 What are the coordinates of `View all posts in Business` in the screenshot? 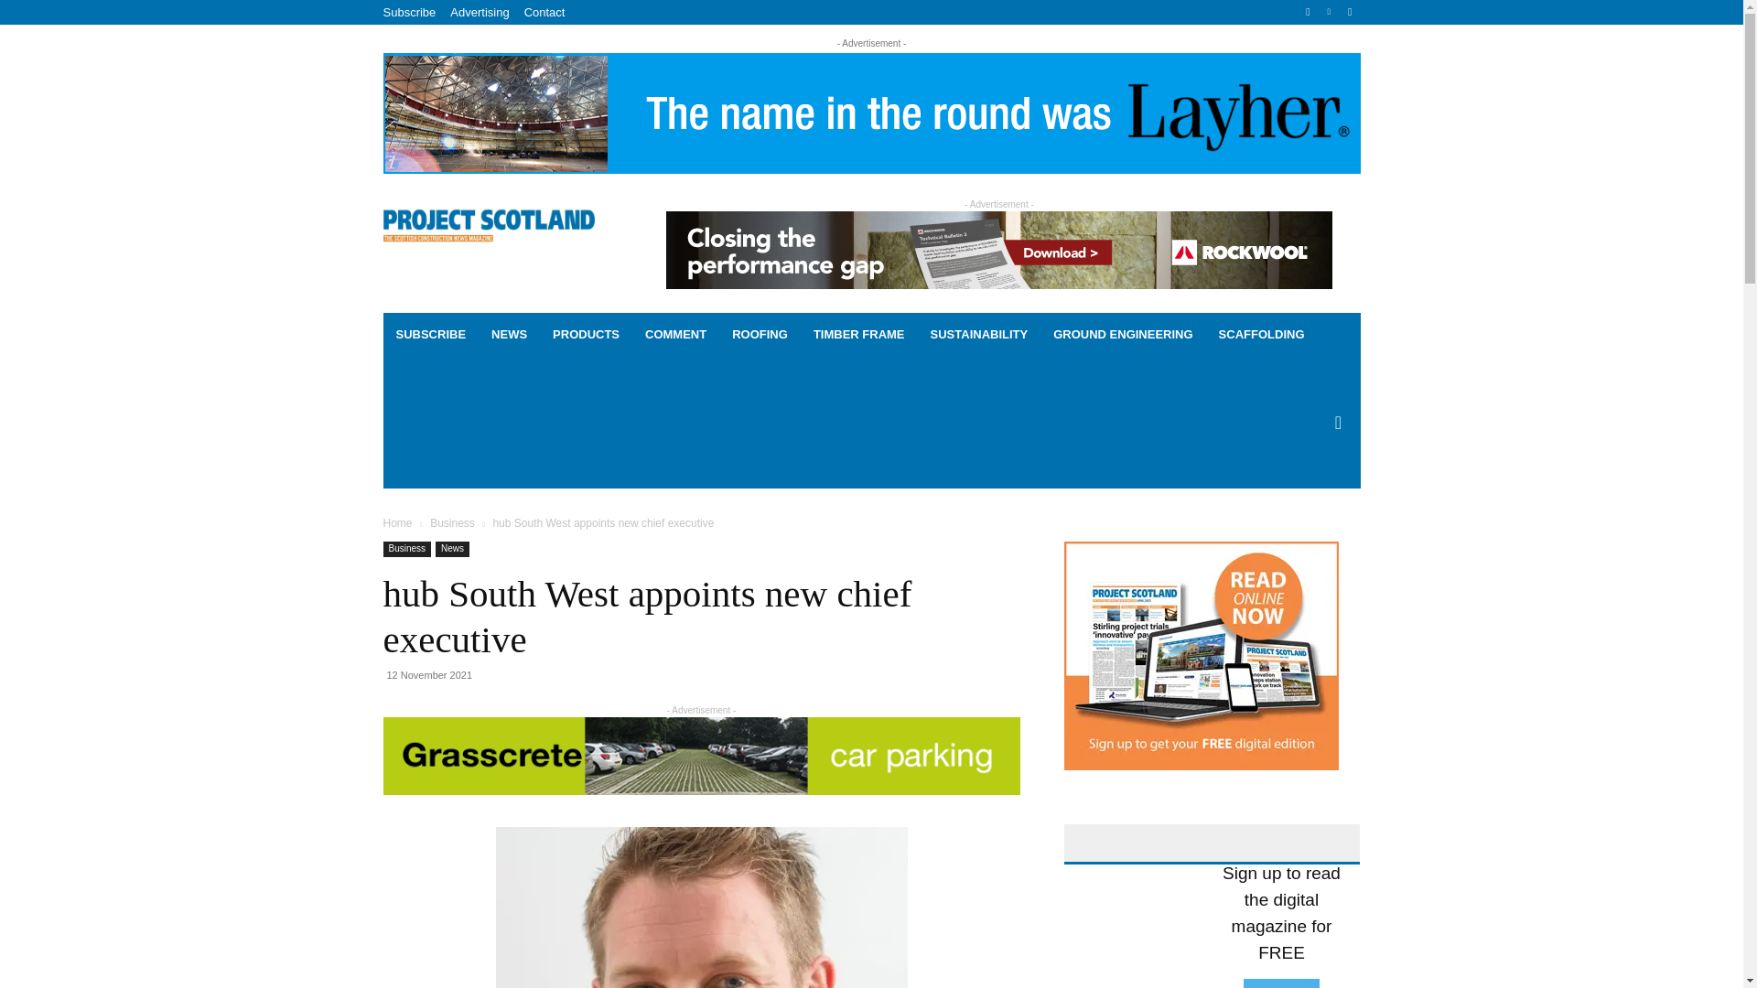 It's located at (452, 522).